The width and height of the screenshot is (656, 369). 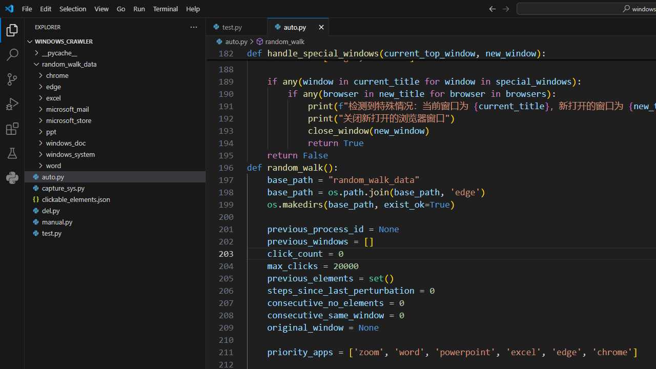 I want to click on Tab actions, so click(x=321, y=27).